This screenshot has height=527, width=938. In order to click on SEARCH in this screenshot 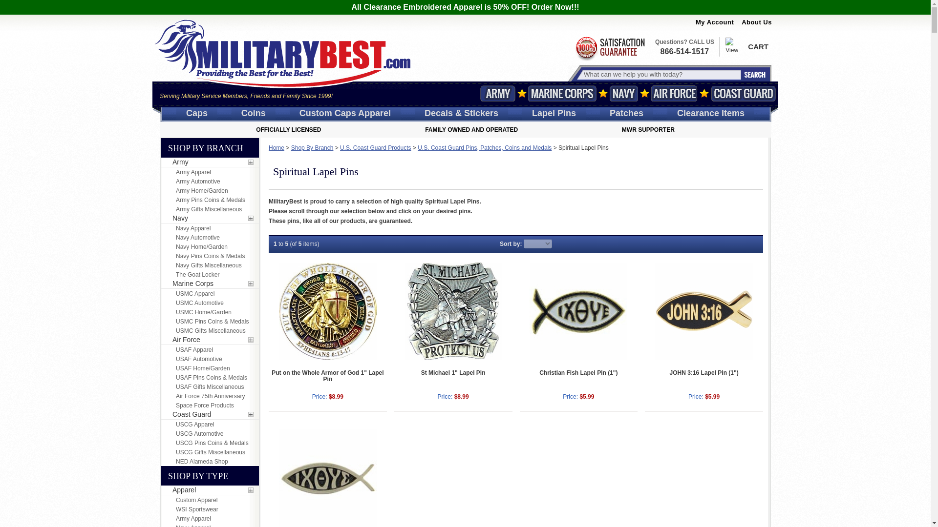, I will do `click(754, 75)`.